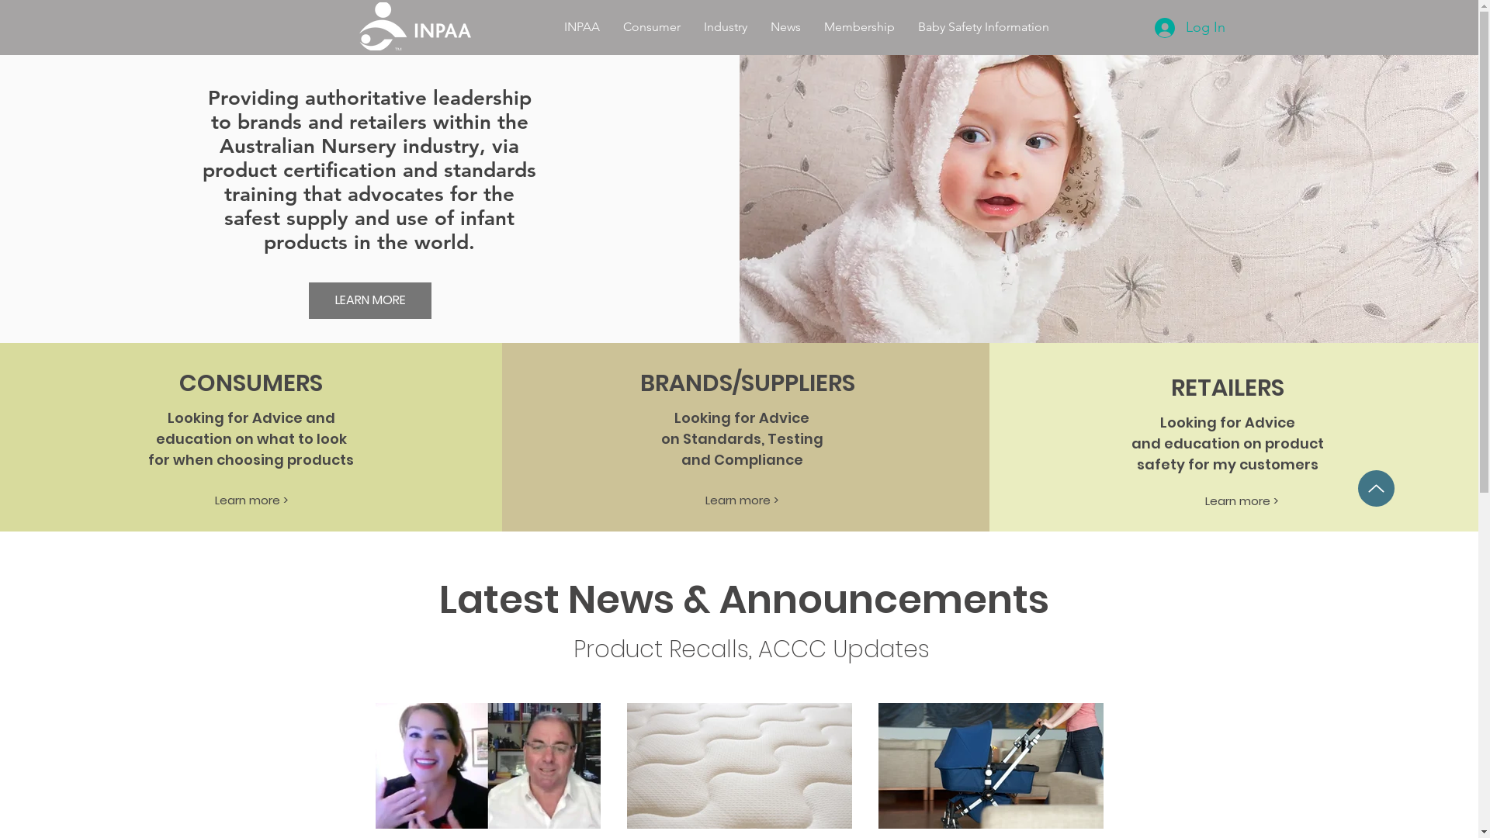  Describe the element at coordinates (748, 383) in the screenshot. I see `BRANDS/SUPPLIERS` at that location.